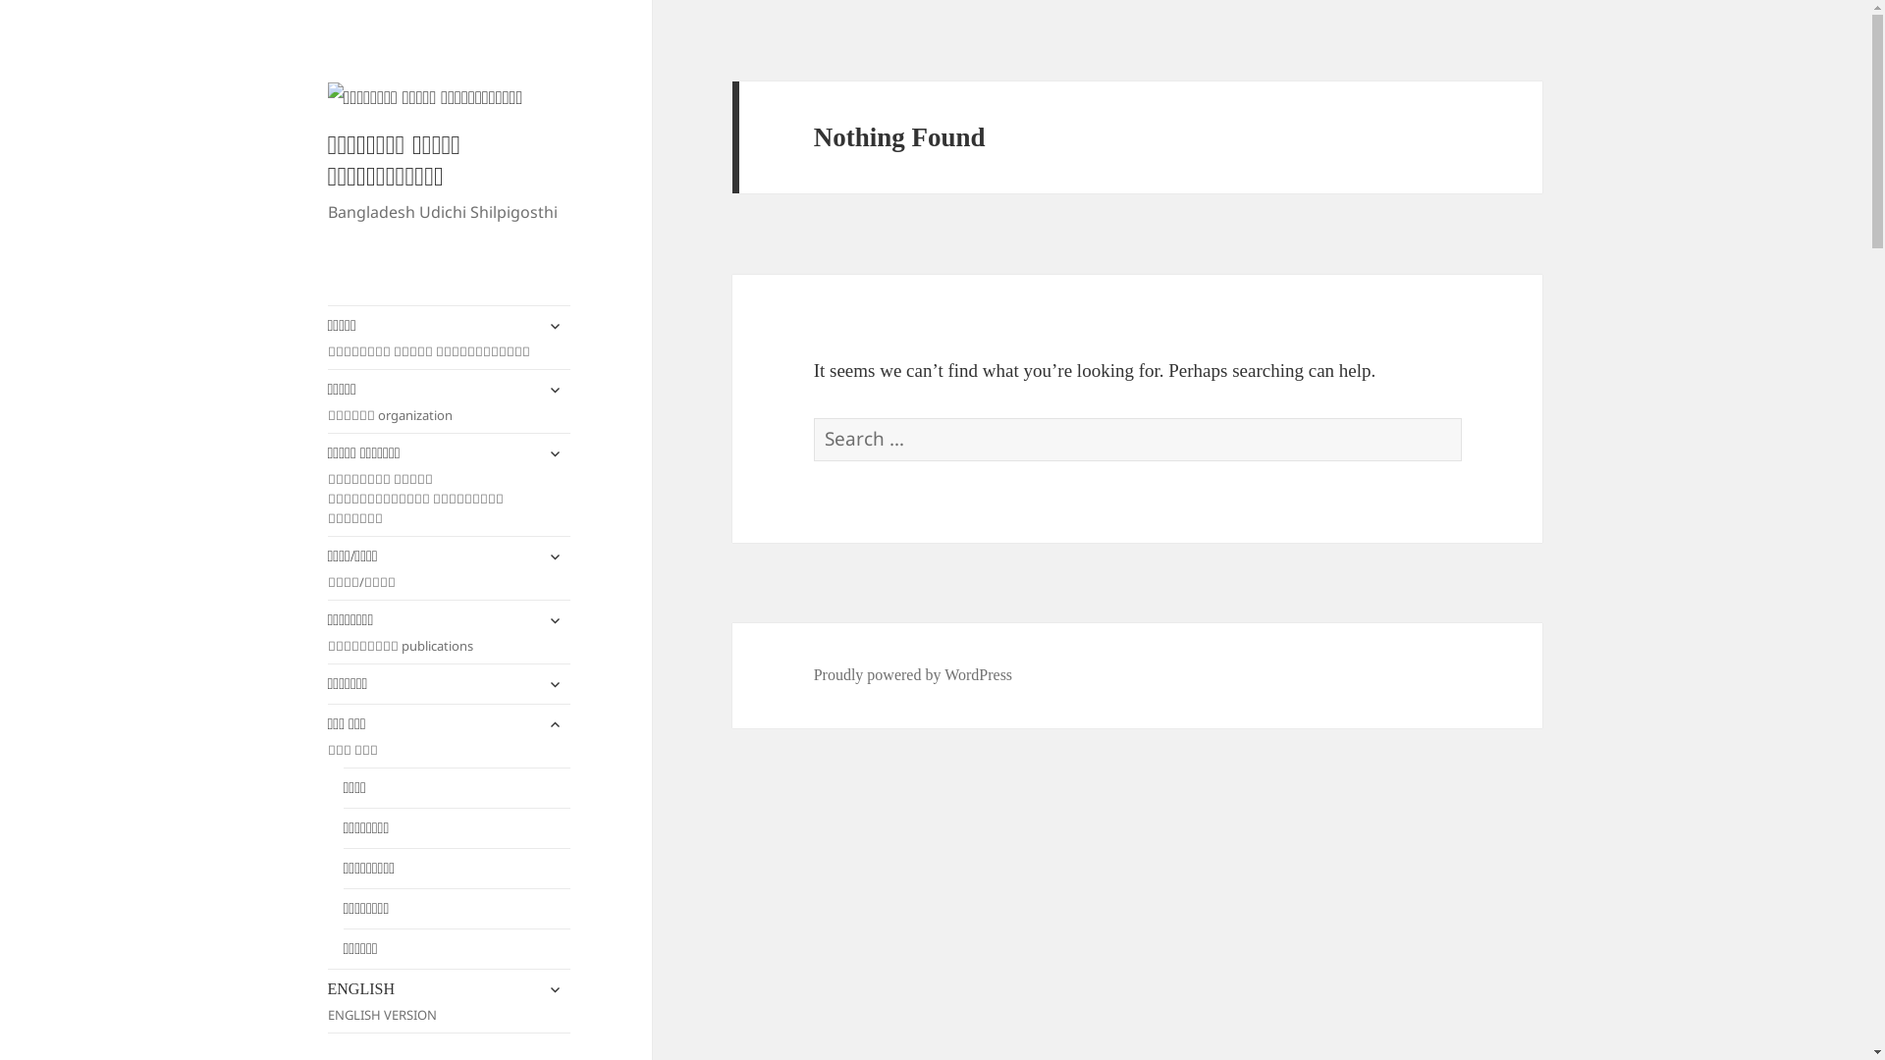  I want to click on expand child menu, so click(555, 684).